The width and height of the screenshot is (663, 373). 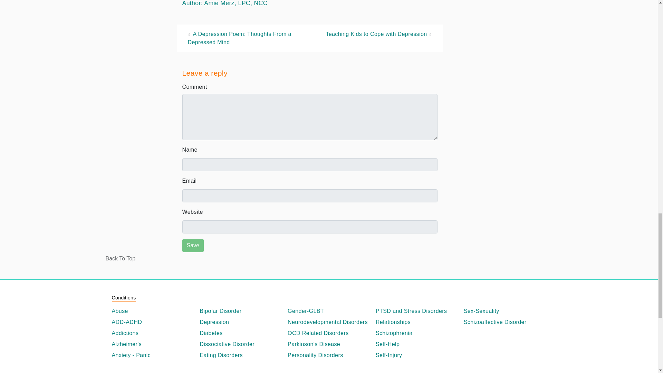 What do you see at coordinates (329, 344) in the screenshot?
I see `Parkinson's Disease Information Articles` at bounding box center [329, 344].